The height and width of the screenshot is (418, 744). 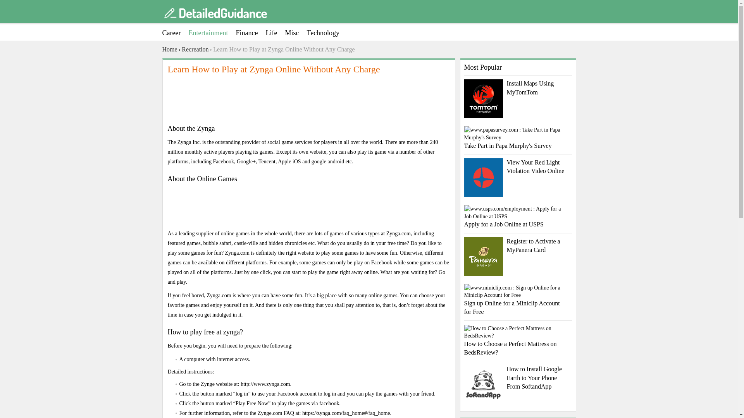 I want to click on Recreation, so click(x=195, y=50).